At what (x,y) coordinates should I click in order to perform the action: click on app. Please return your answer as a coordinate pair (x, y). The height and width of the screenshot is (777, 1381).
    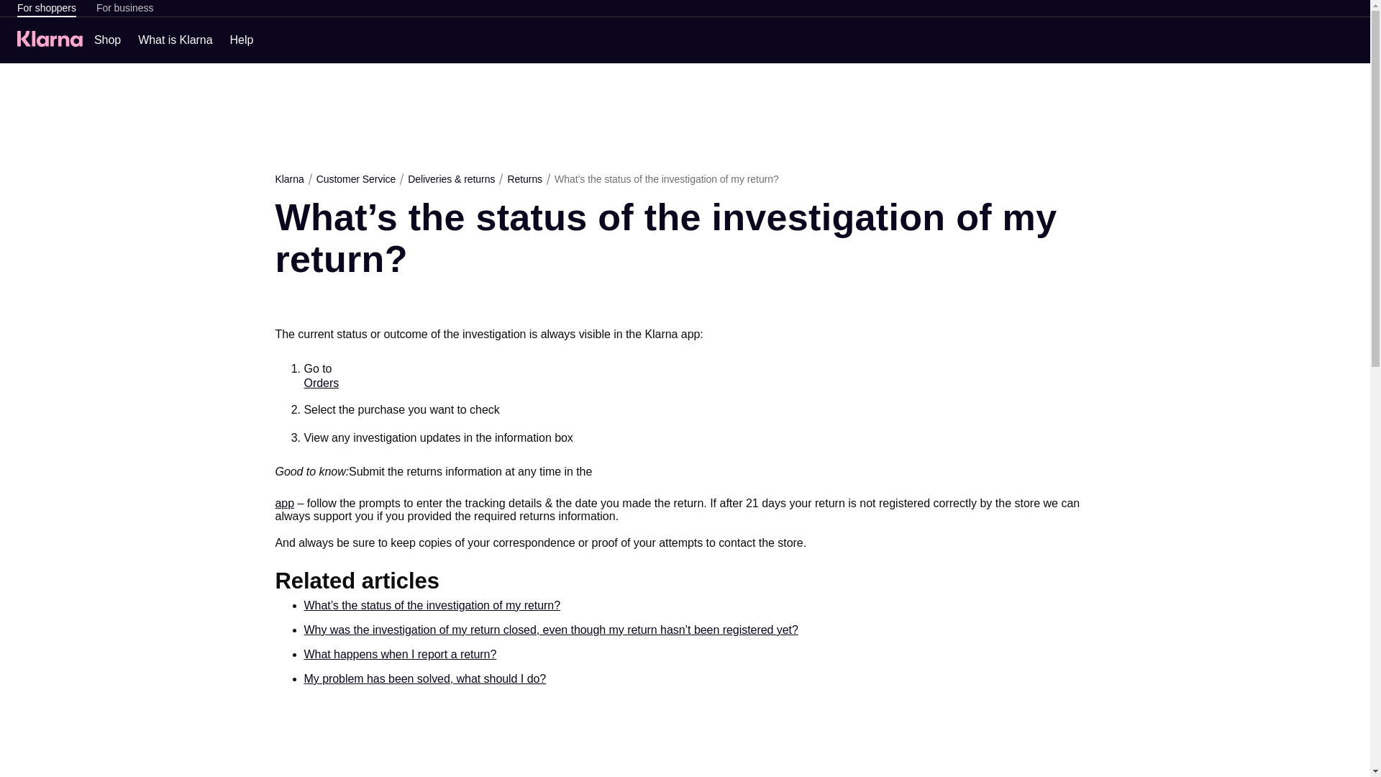
    Looking at the image, I should click on (284, 504).